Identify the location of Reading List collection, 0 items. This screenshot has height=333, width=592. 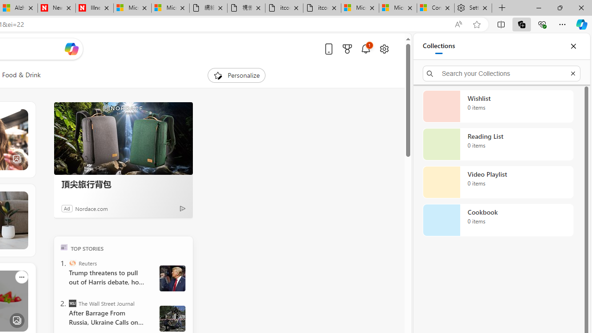
(498, 144).